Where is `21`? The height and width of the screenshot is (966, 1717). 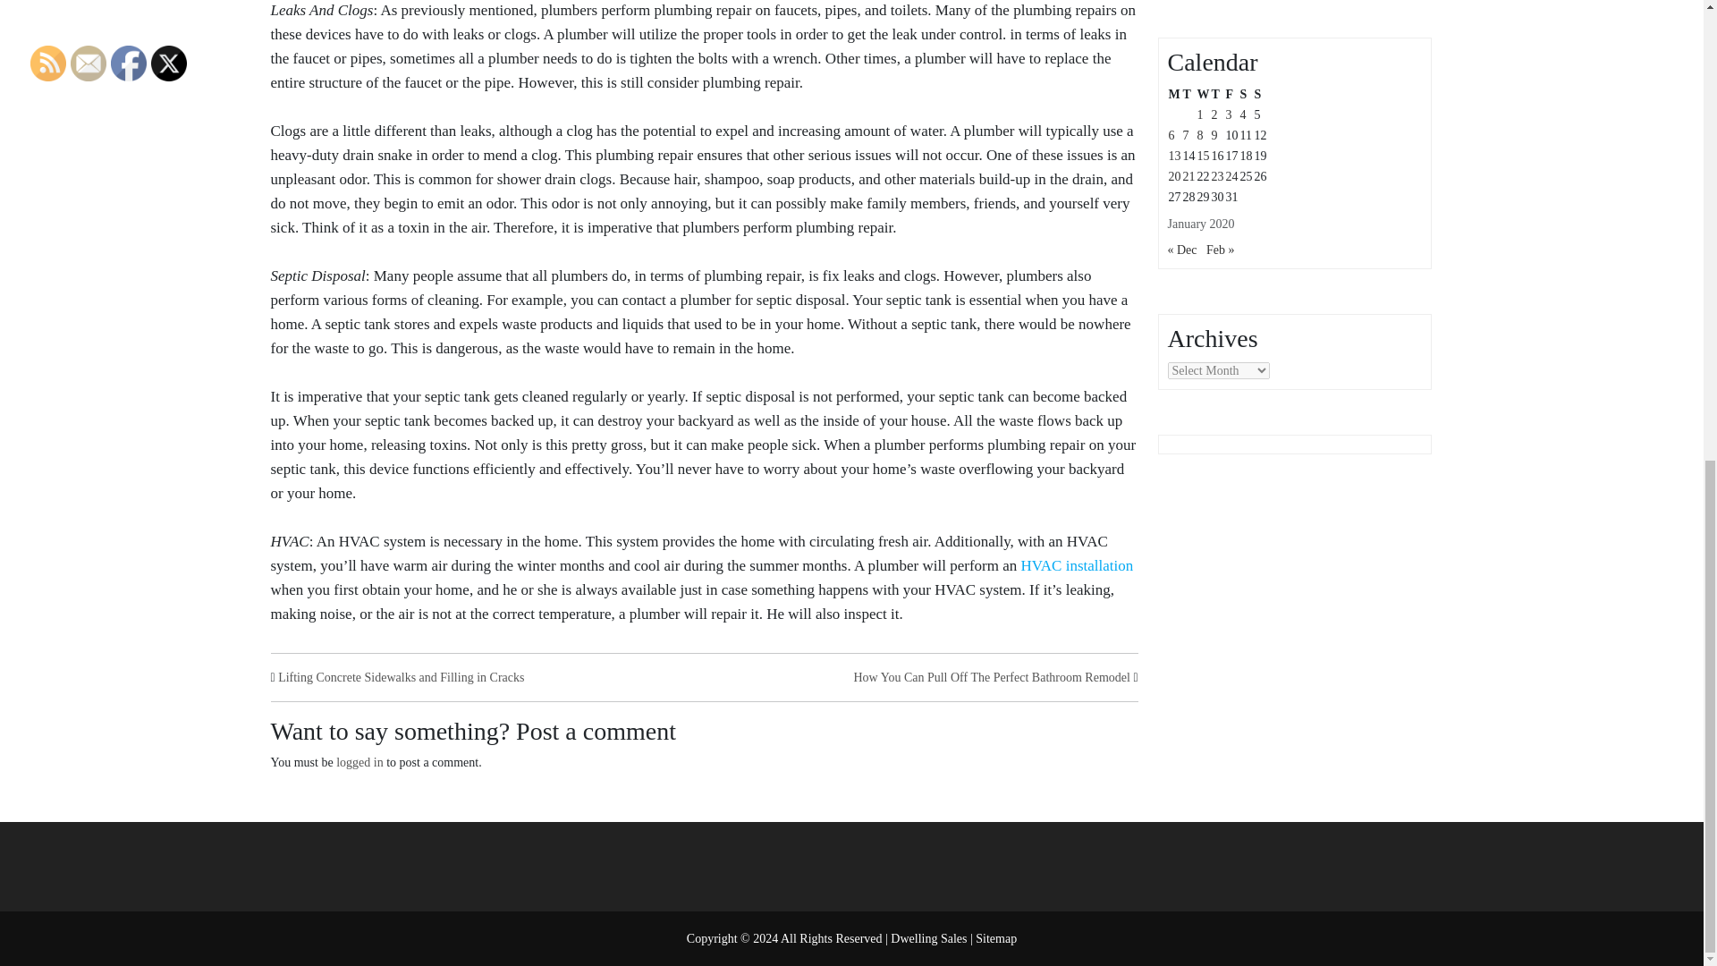
21 is located at coordinates (1188, 177).